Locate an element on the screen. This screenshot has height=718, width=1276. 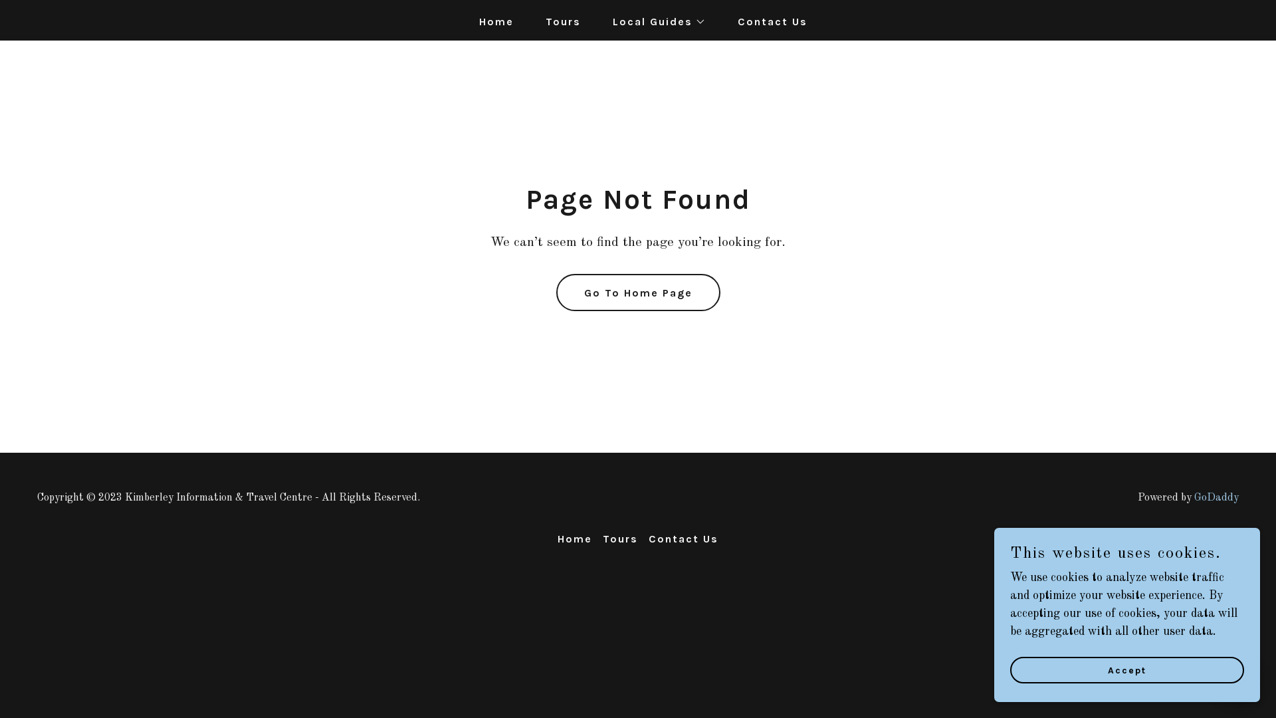
Contact Us is located at coordinates (767, 22).